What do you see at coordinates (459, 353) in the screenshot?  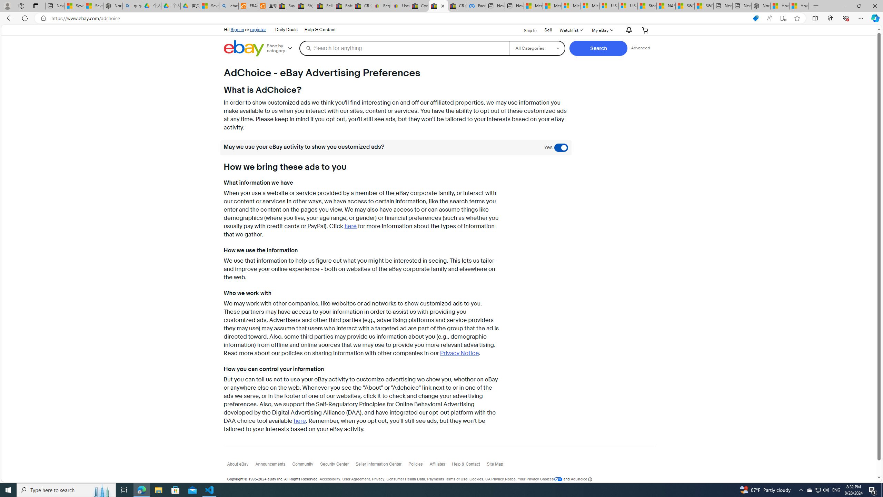 I see `Privacy Notice` at bounding box center [459, 353].